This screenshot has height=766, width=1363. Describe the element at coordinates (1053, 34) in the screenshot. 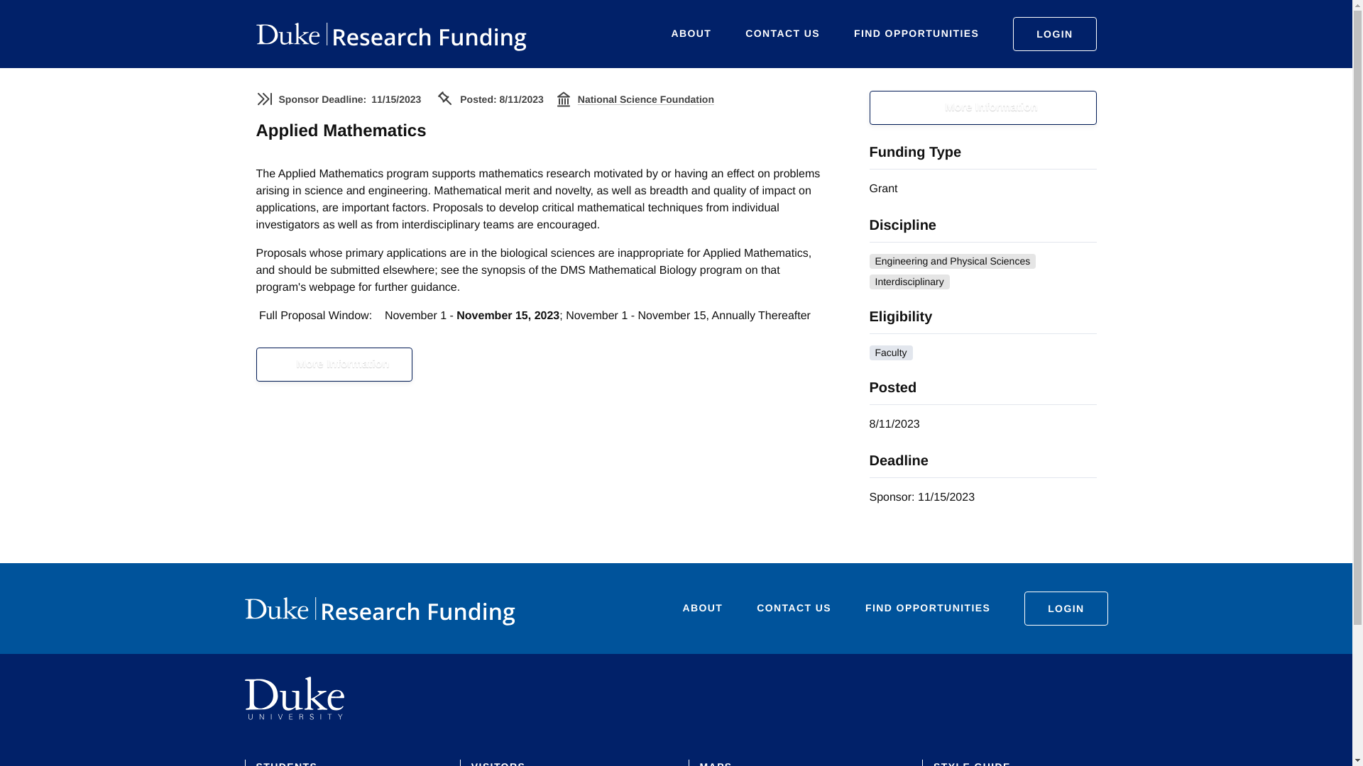

I see `LOGIN` at that location.